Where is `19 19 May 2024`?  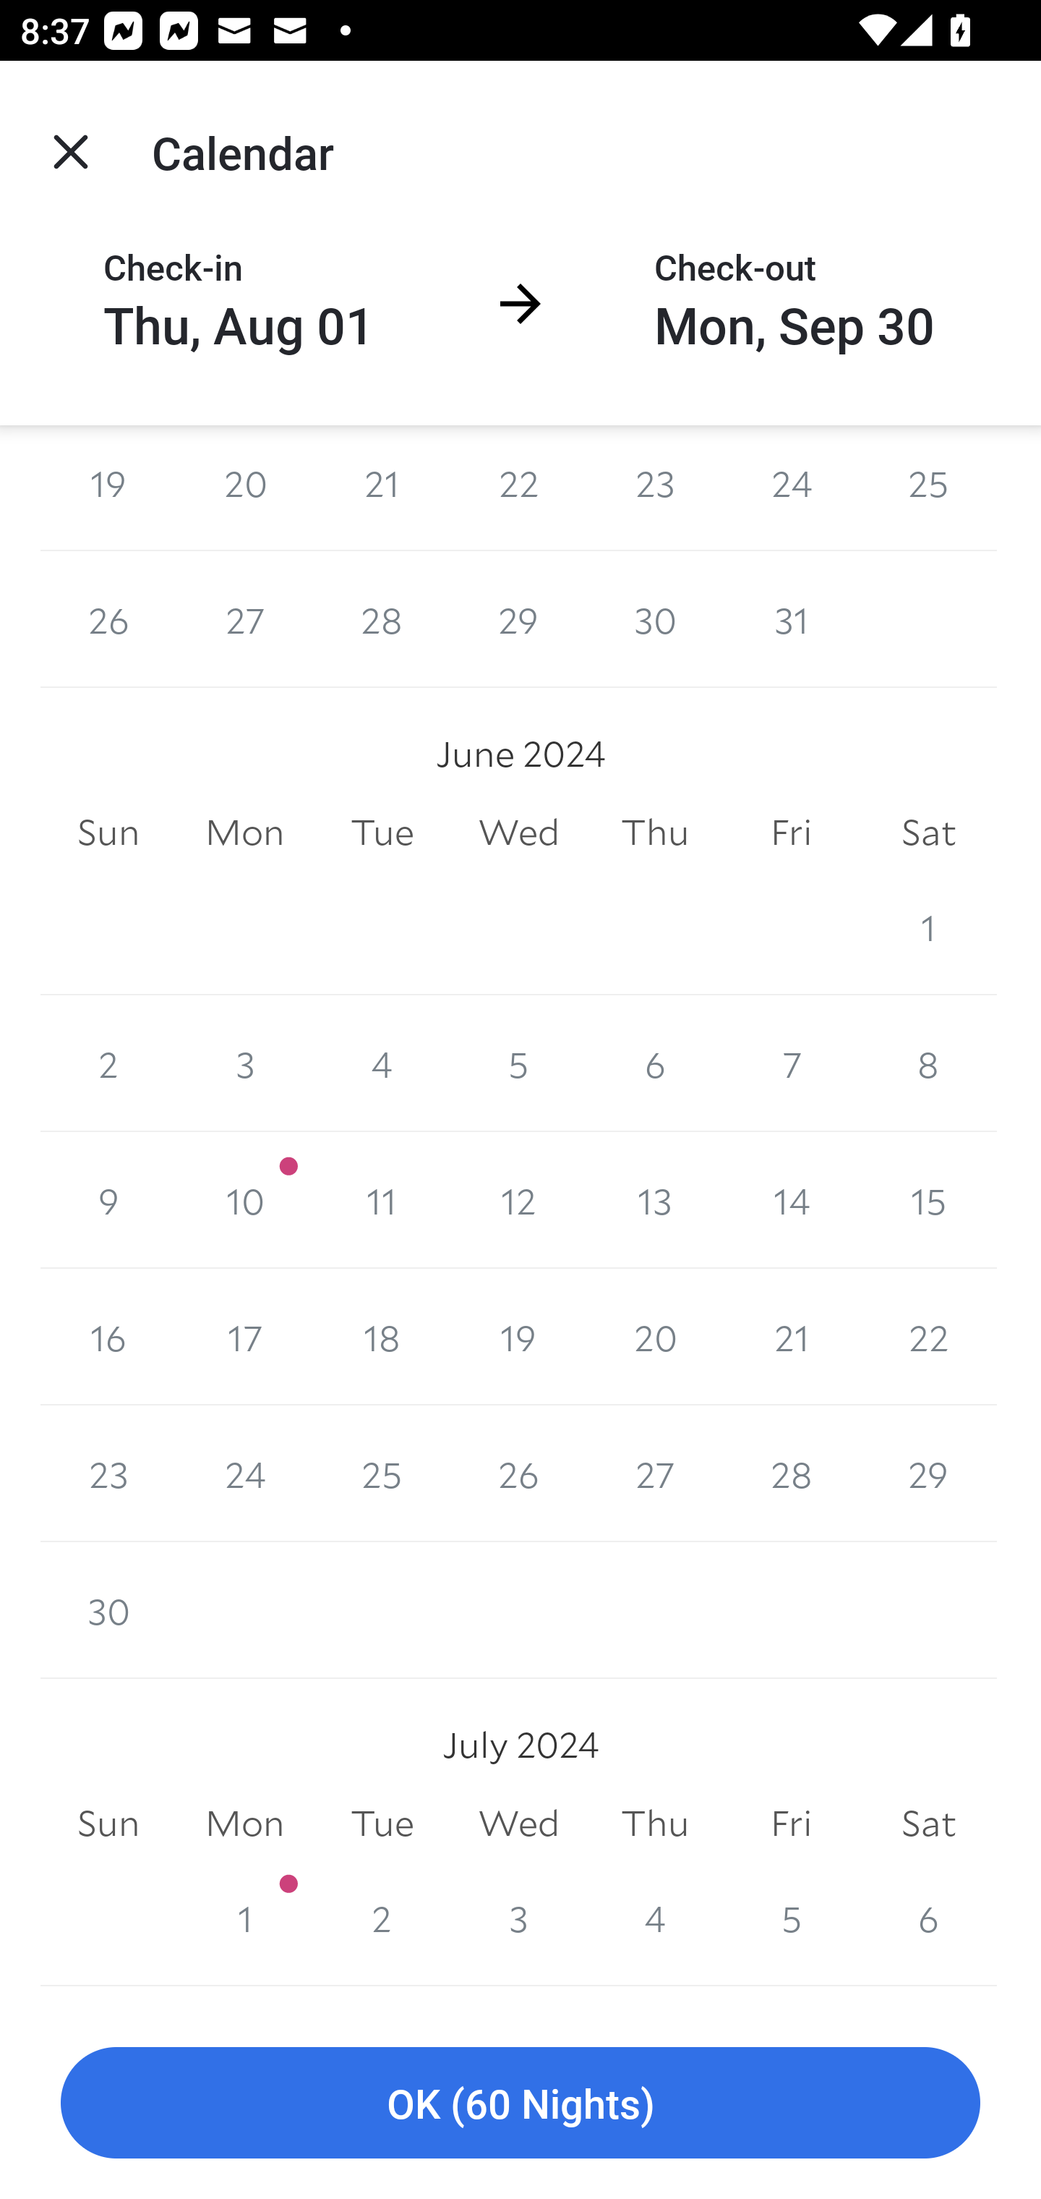 19 19 May 2024 is located at coordinates (108, 488).